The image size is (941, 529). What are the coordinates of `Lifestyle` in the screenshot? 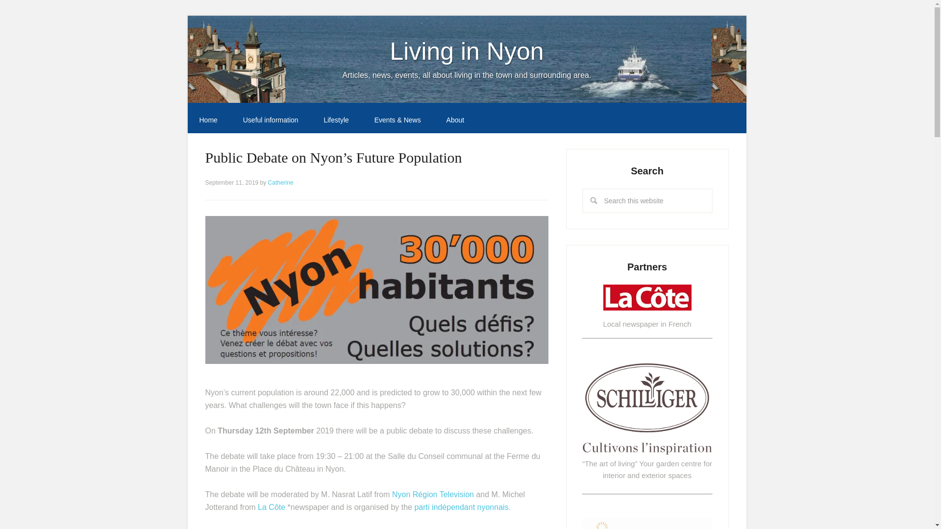 It's located at (336, 120).